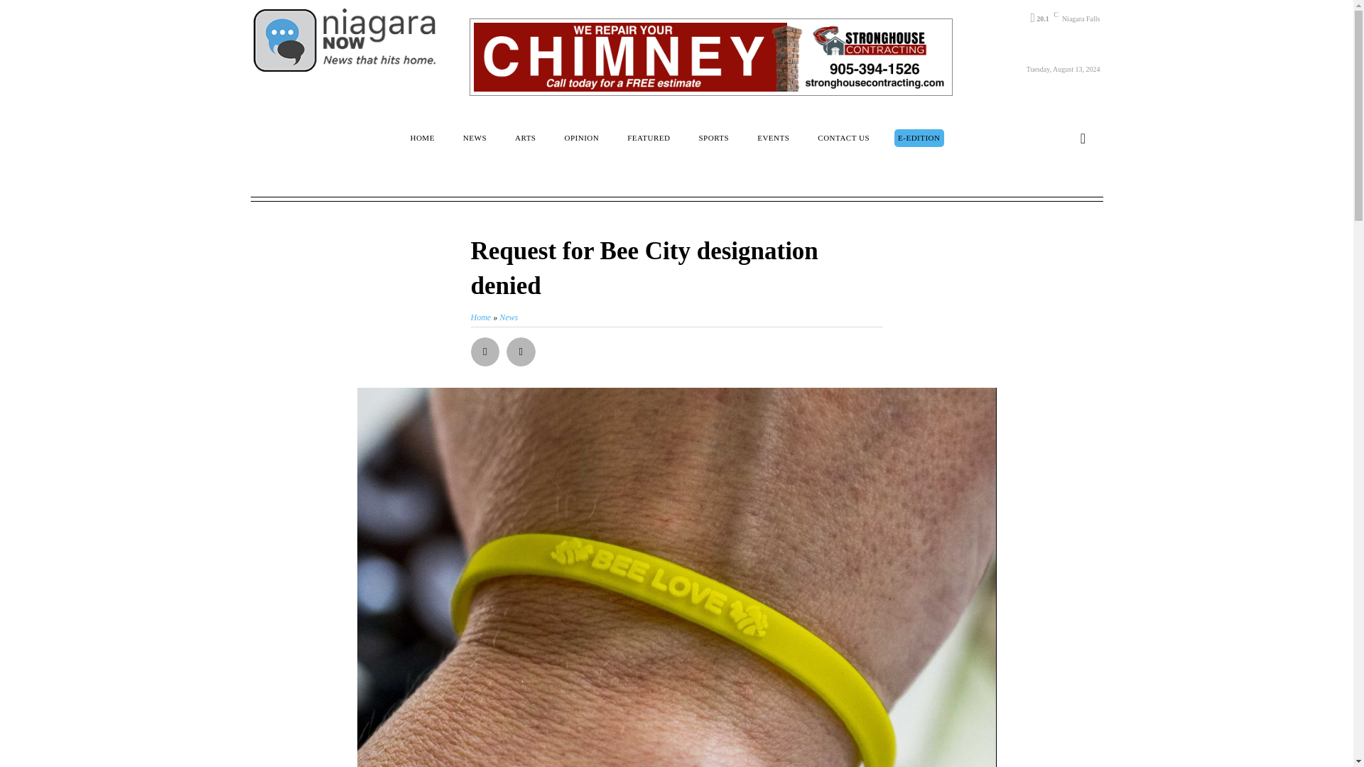 The width and height of the screenshot is (1364, 767). What do you see at coordinates (773, 138) in the screenshot?
I see `EVENTS` at bounding box center [773, 138].